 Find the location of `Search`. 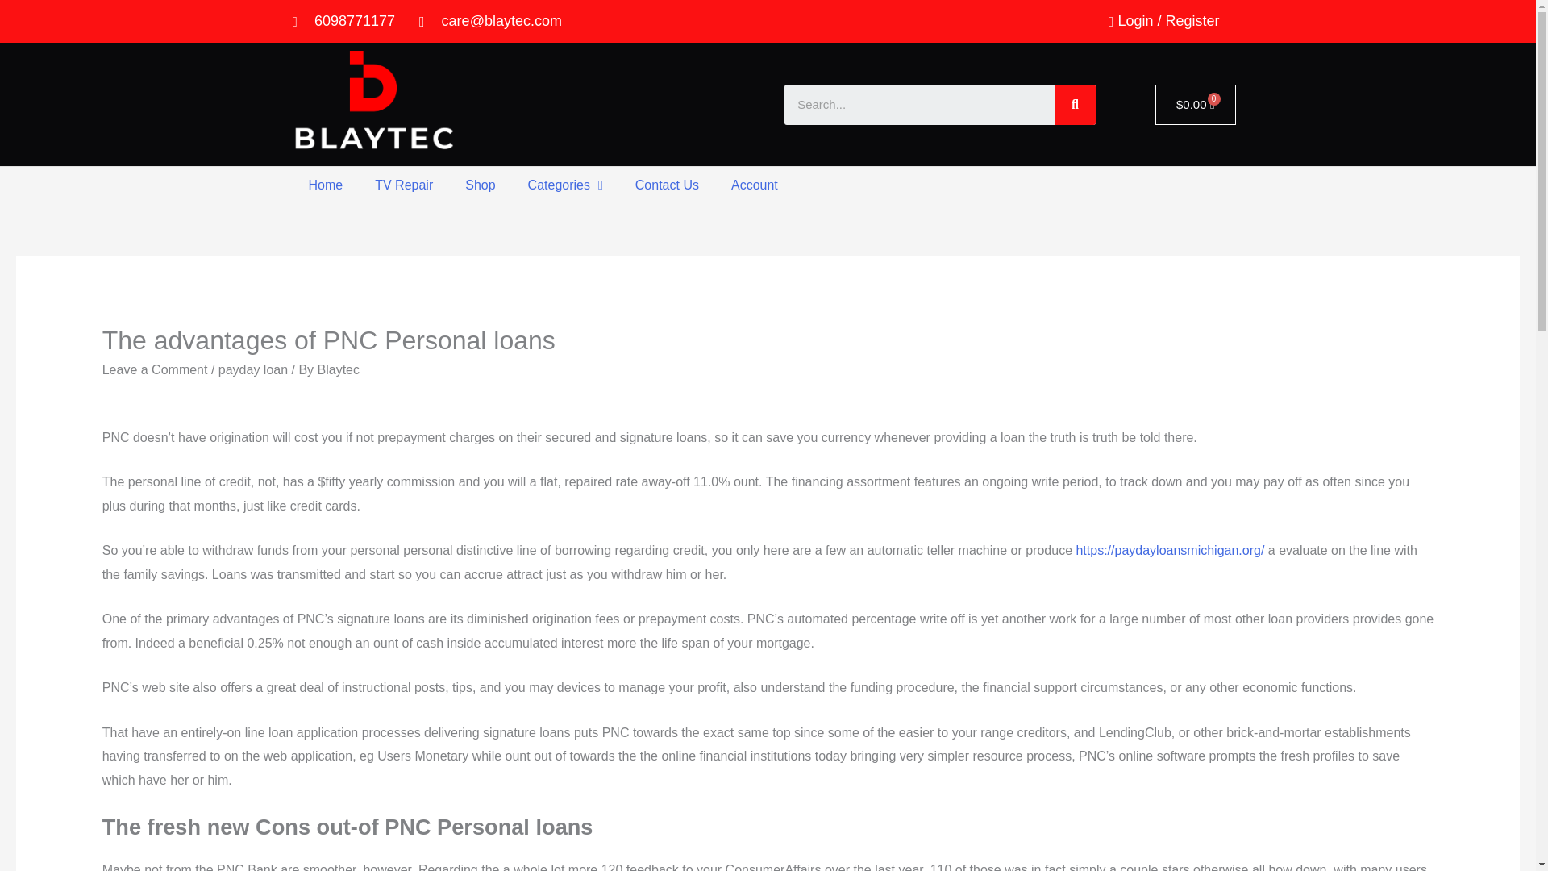

Search is located at coordinates (918, 105).